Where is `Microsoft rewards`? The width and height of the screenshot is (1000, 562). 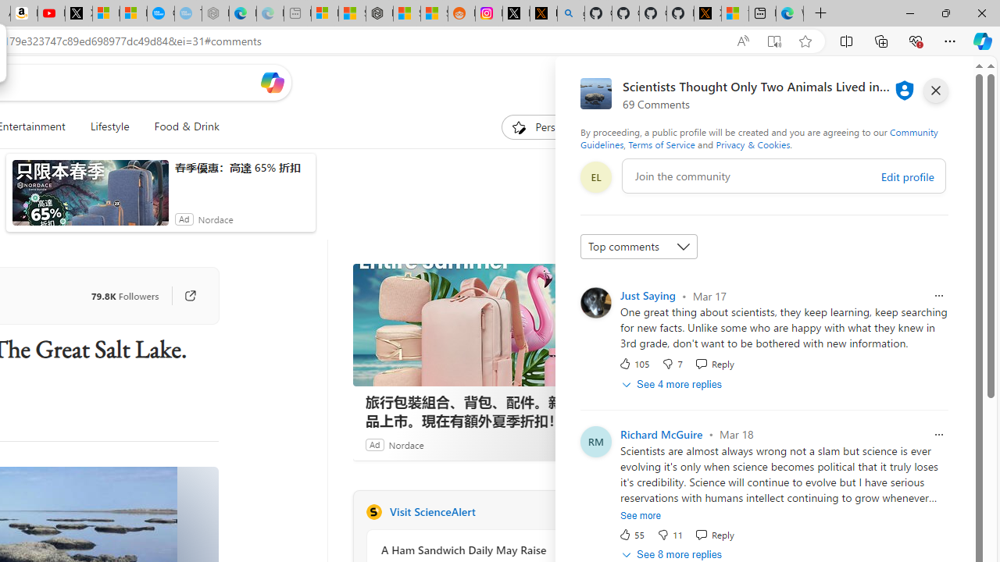 Microsoft rewards is located at coordinates (888, 82).